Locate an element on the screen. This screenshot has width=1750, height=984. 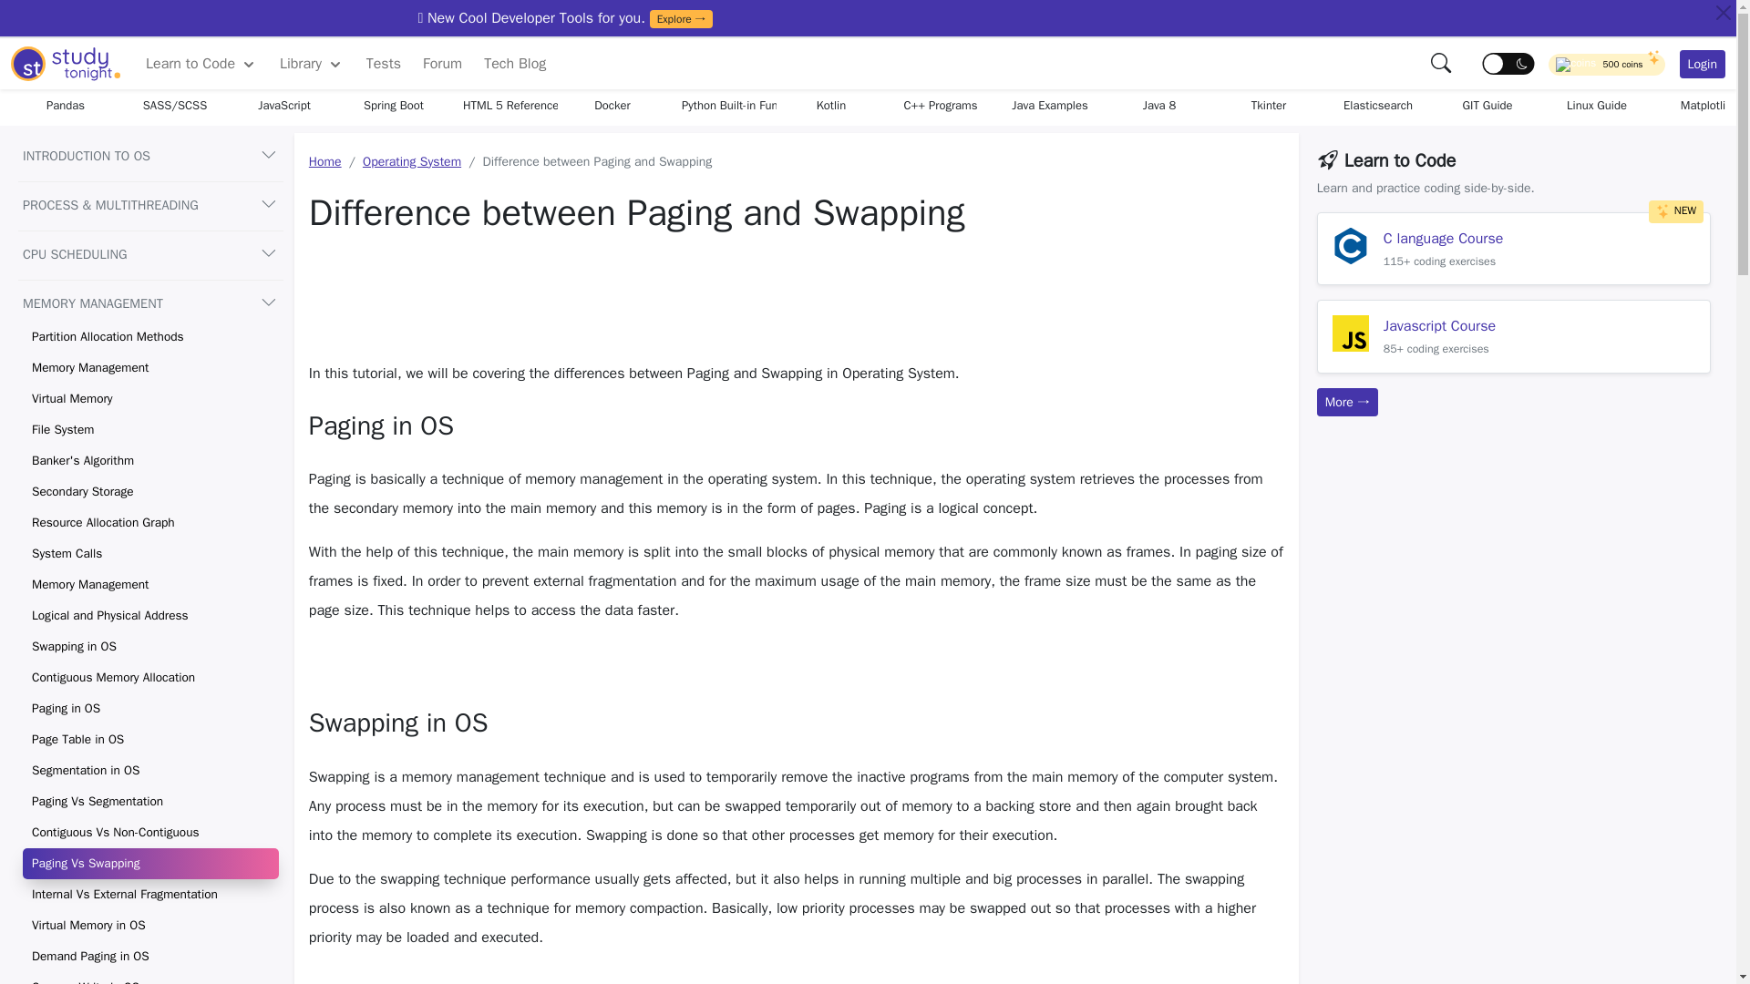
Java 8 is located at coordinates (1159, 106).